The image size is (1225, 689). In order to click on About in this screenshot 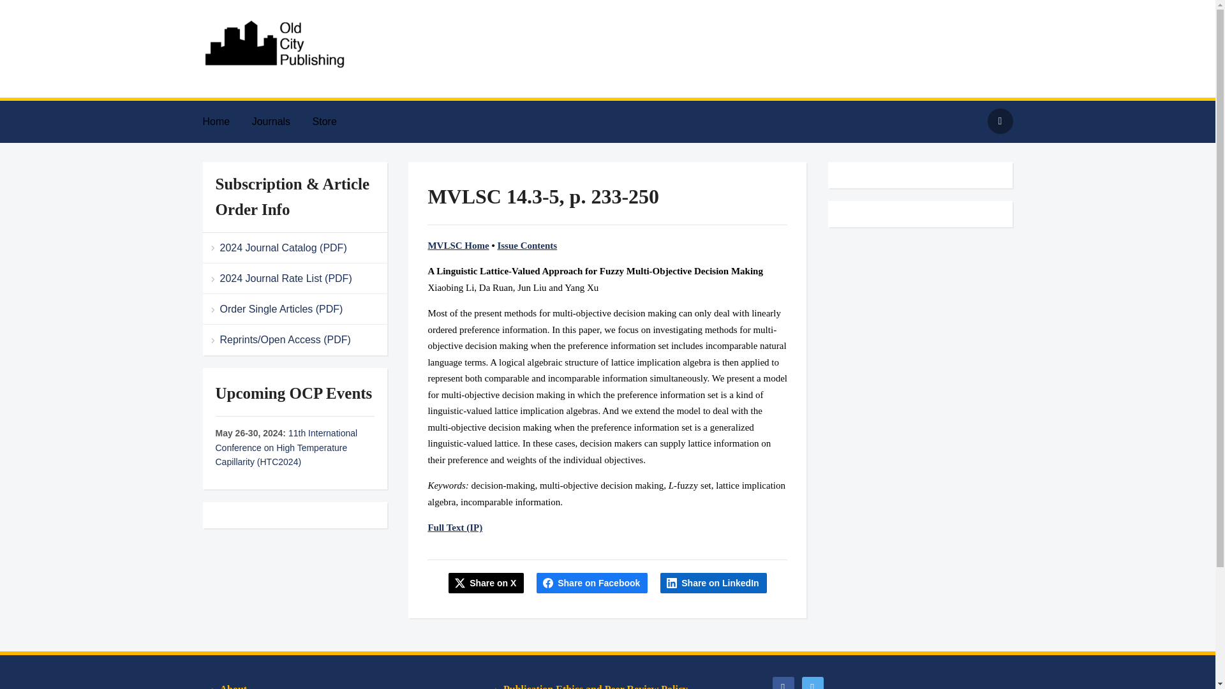, I will do `click(324, 681)`.